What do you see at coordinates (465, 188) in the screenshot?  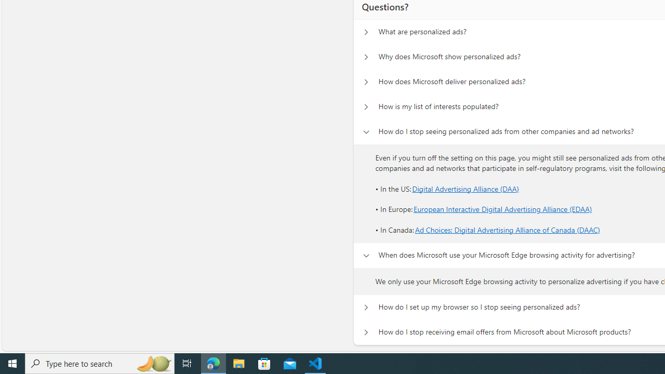 I see `Digital Advertising Alliance (DAA)` at bounding box center [465, 188].